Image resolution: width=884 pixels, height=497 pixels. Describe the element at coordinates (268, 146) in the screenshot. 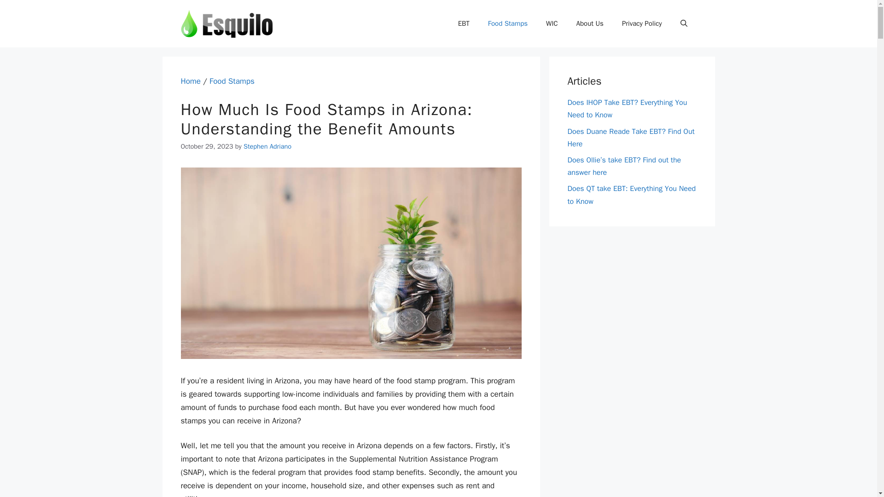

I see `Stephen Adriano` at that location.